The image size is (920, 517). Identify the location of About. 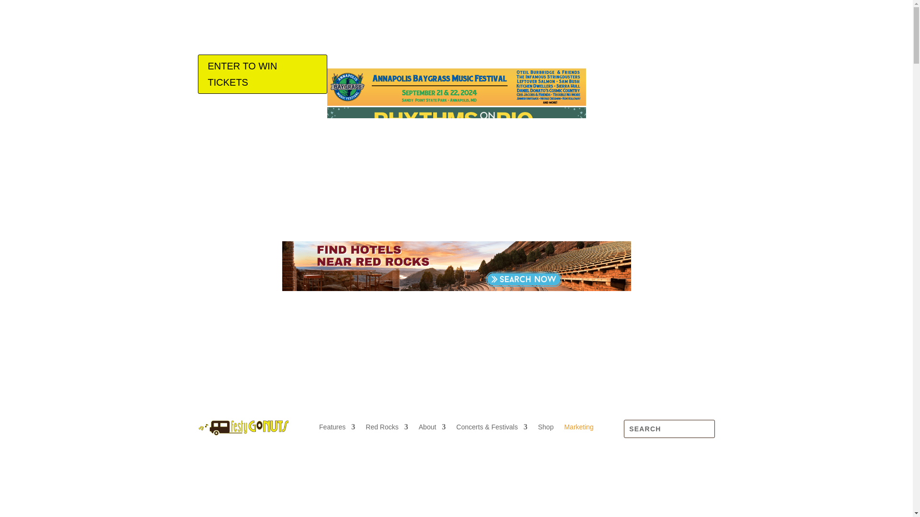
(432, 429).